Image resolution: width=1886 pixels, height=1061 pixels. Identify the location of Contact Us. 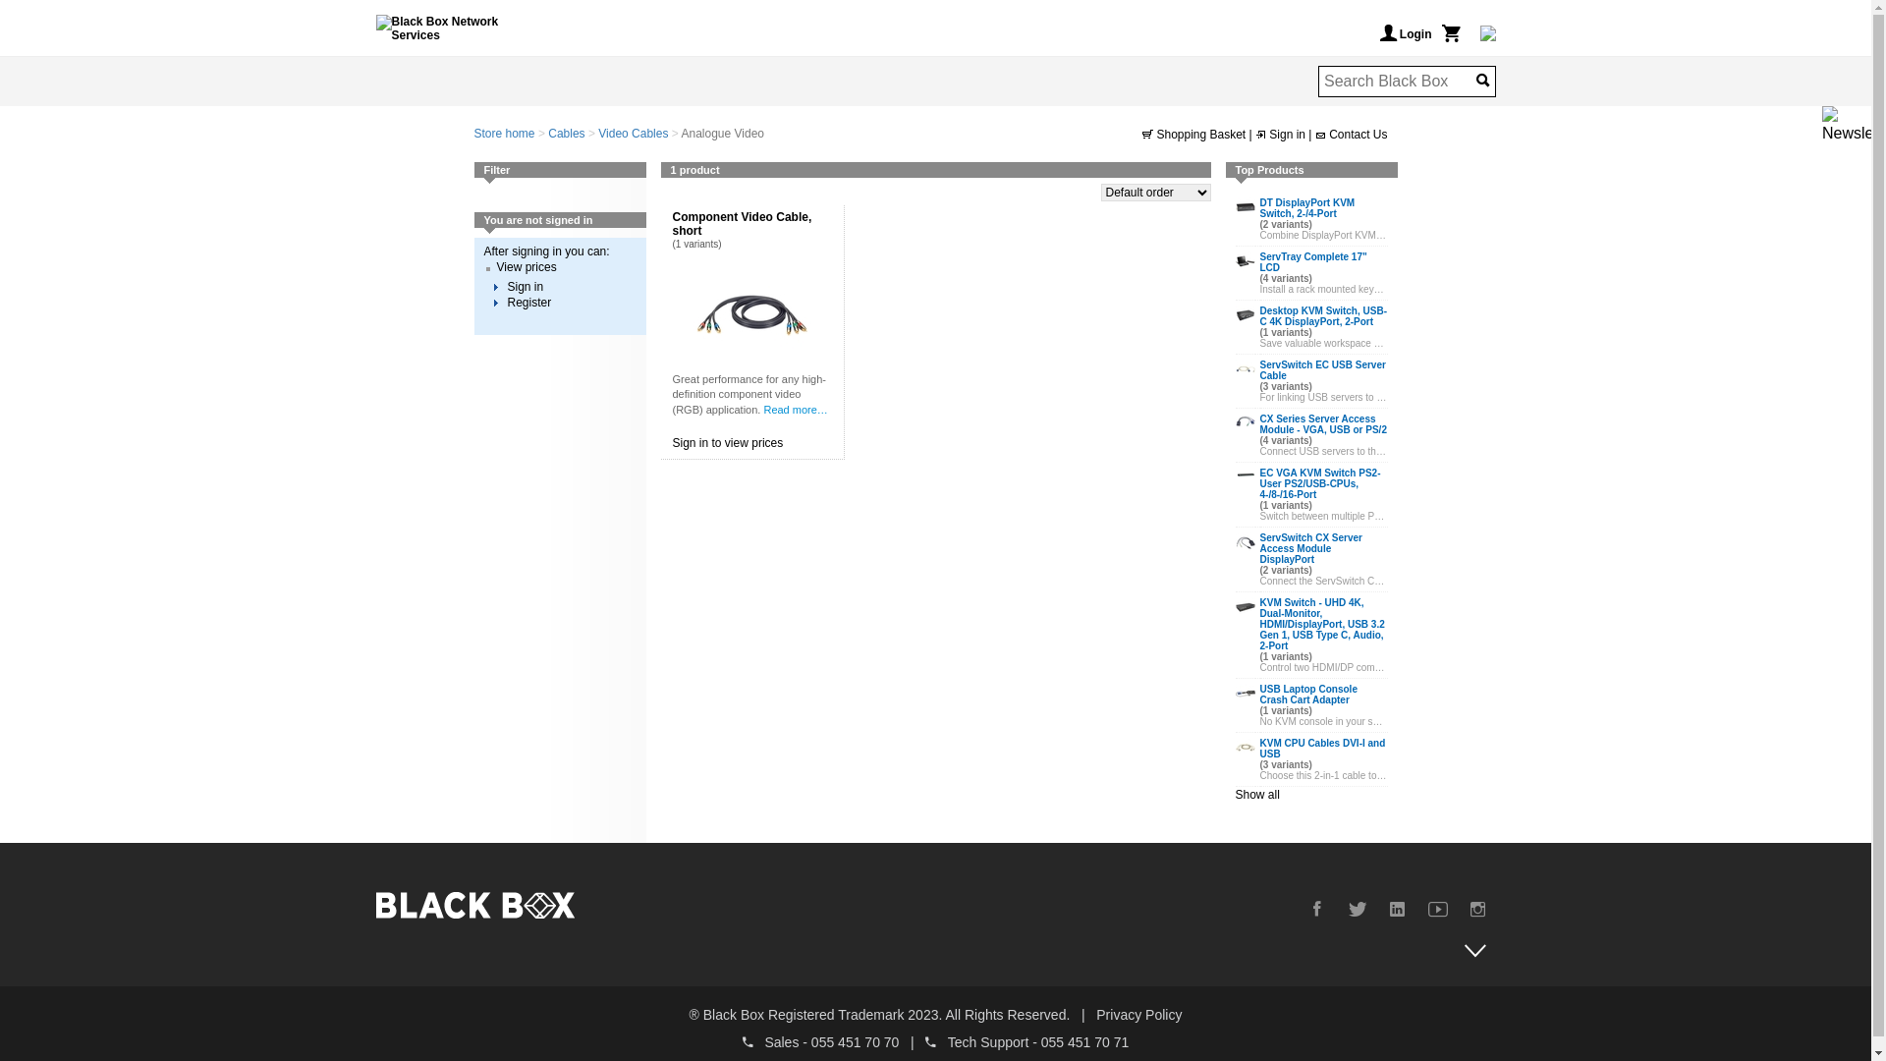
(1352, 135).